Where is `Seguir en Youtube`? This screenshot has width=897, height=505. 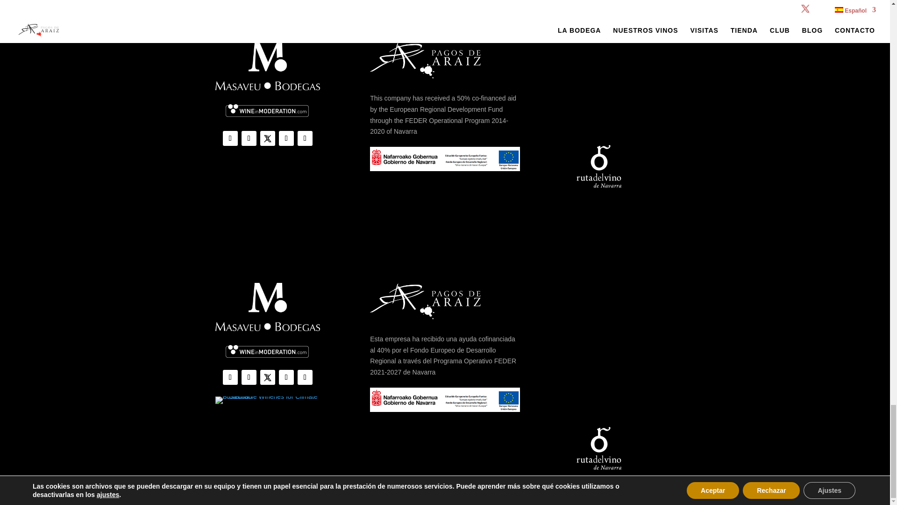
Seguir en Youtube is located at coordinates (286, 138).